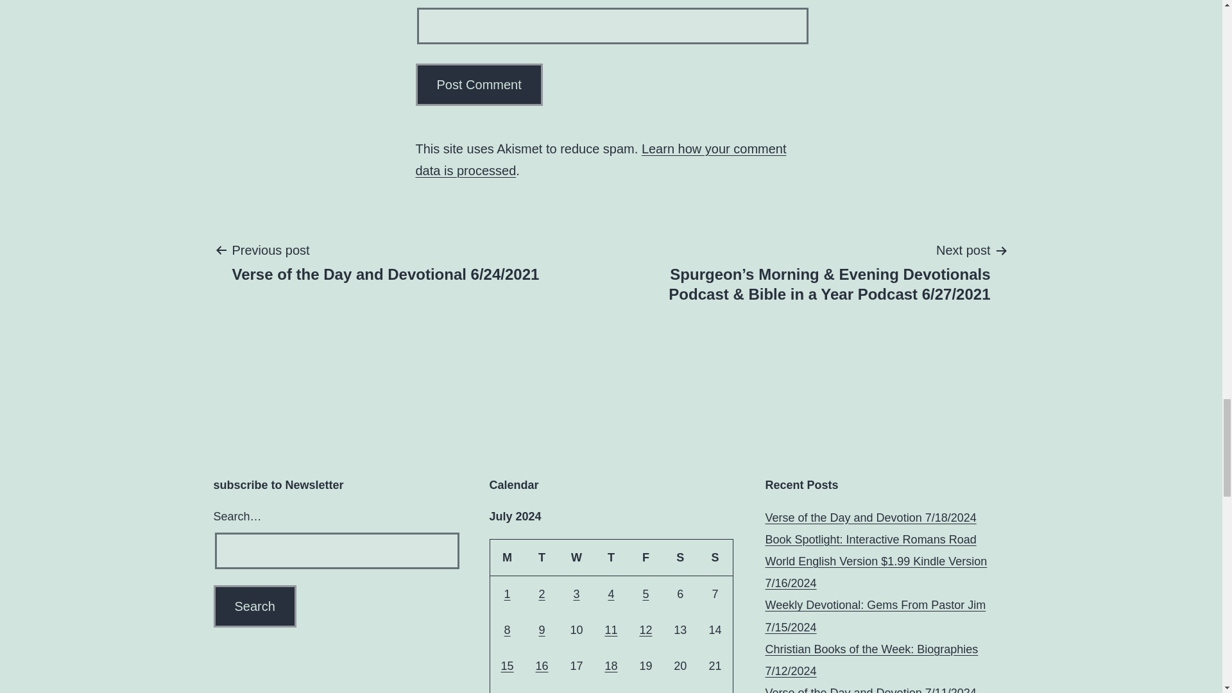 The width and height of the screenshot is (1232, 693). What do you see at coordinates (680, 558) in the screenshot?
I see `Saturday` at bounding box center [680, 558].